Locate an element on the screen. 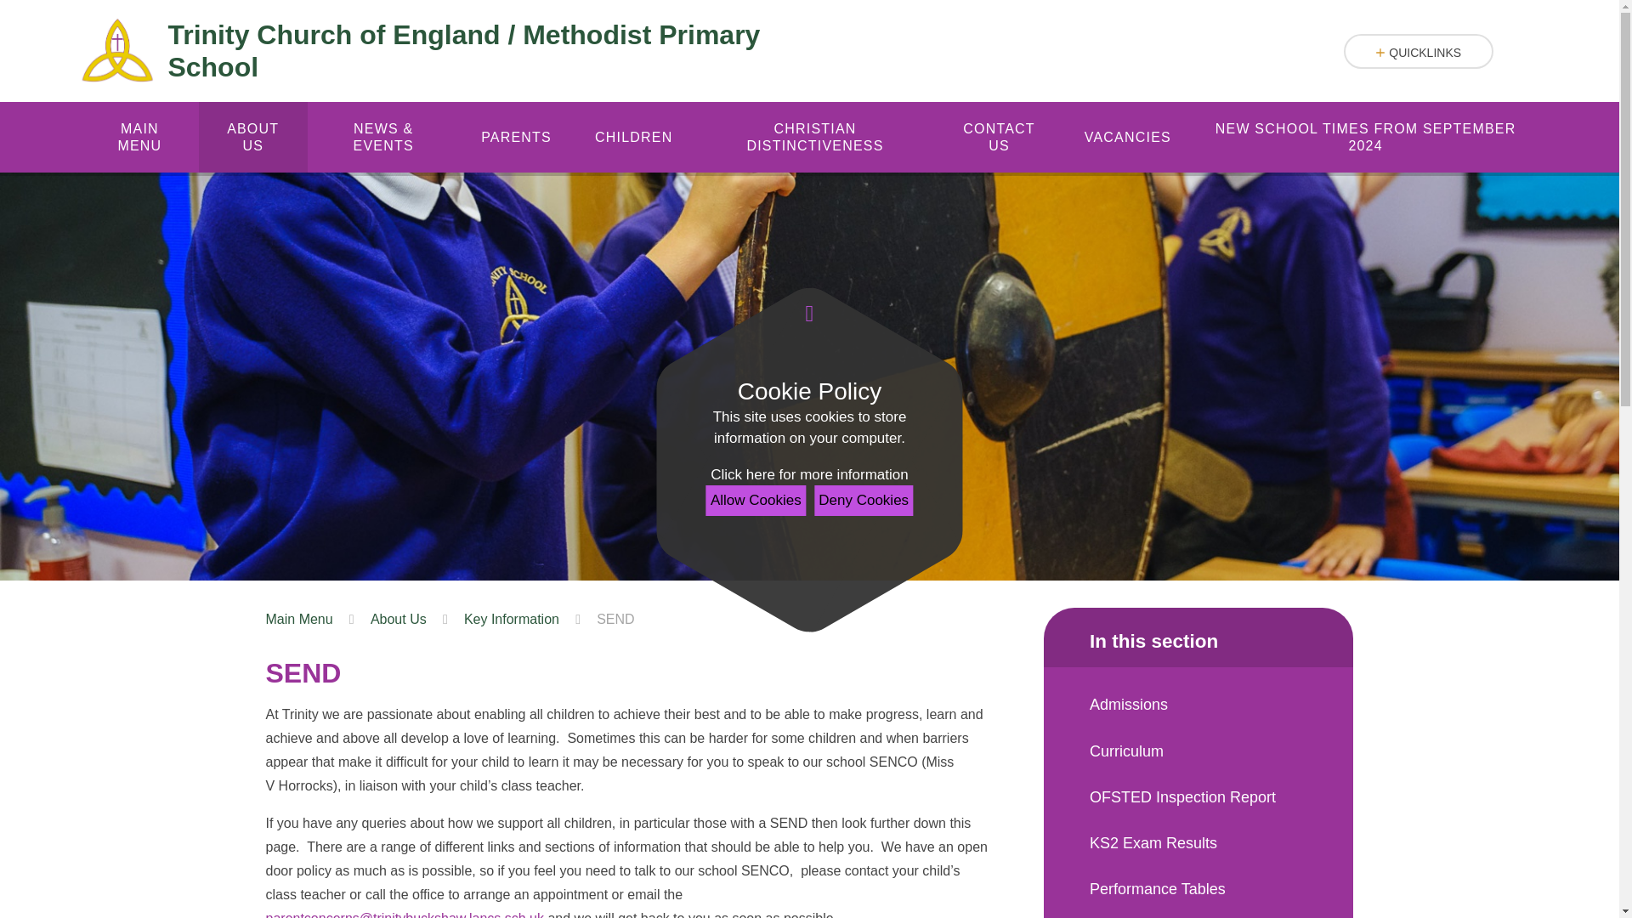 The height and width of the screenshot is (918, 1632). MAIN MENU is located at coordinates (139, 137).